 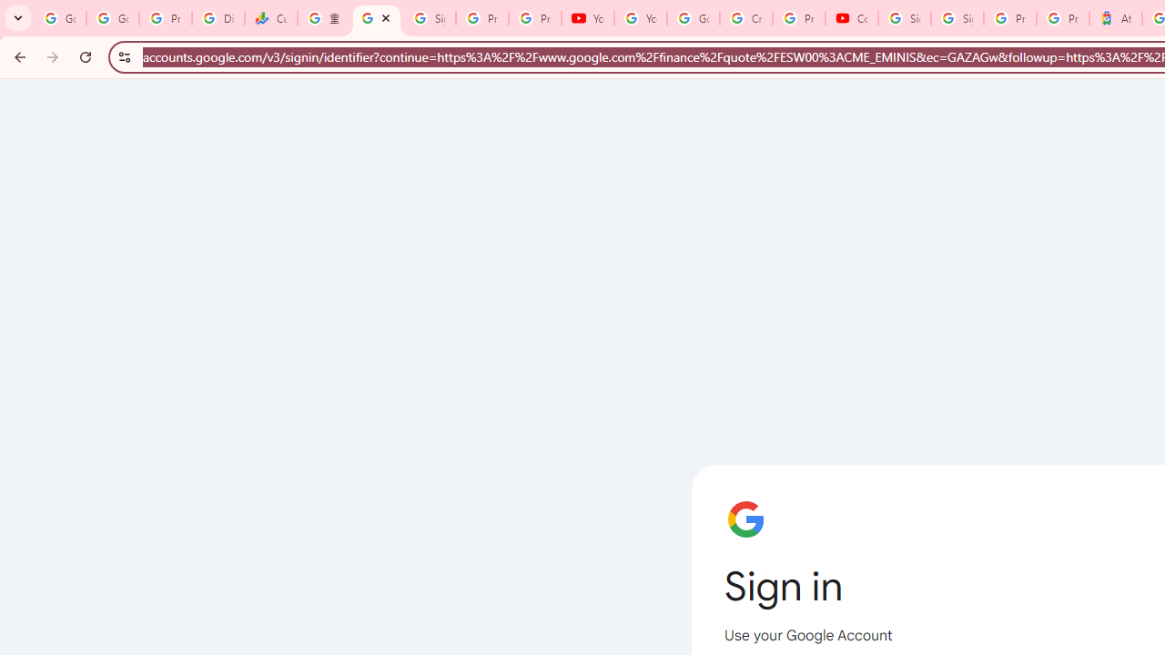 What do you see at coordinates (957, 18) in the screenshot?
I see `Sign in - Google Accounts` at bounding box center [957, 18].